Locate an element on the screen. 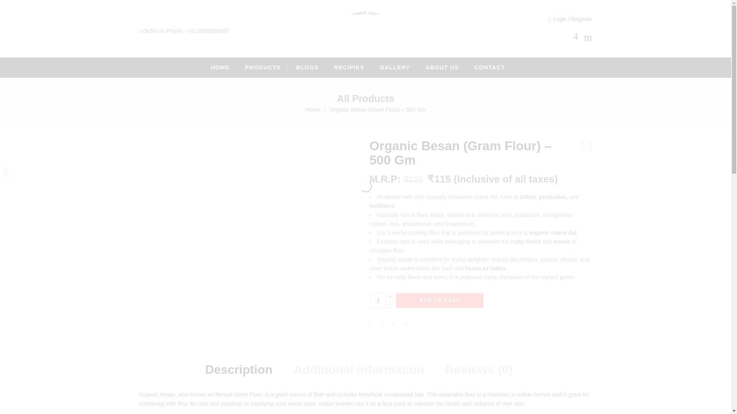 This screenshot has height=414, width=737. PRODUCTS is located at coordinates (271, 67).